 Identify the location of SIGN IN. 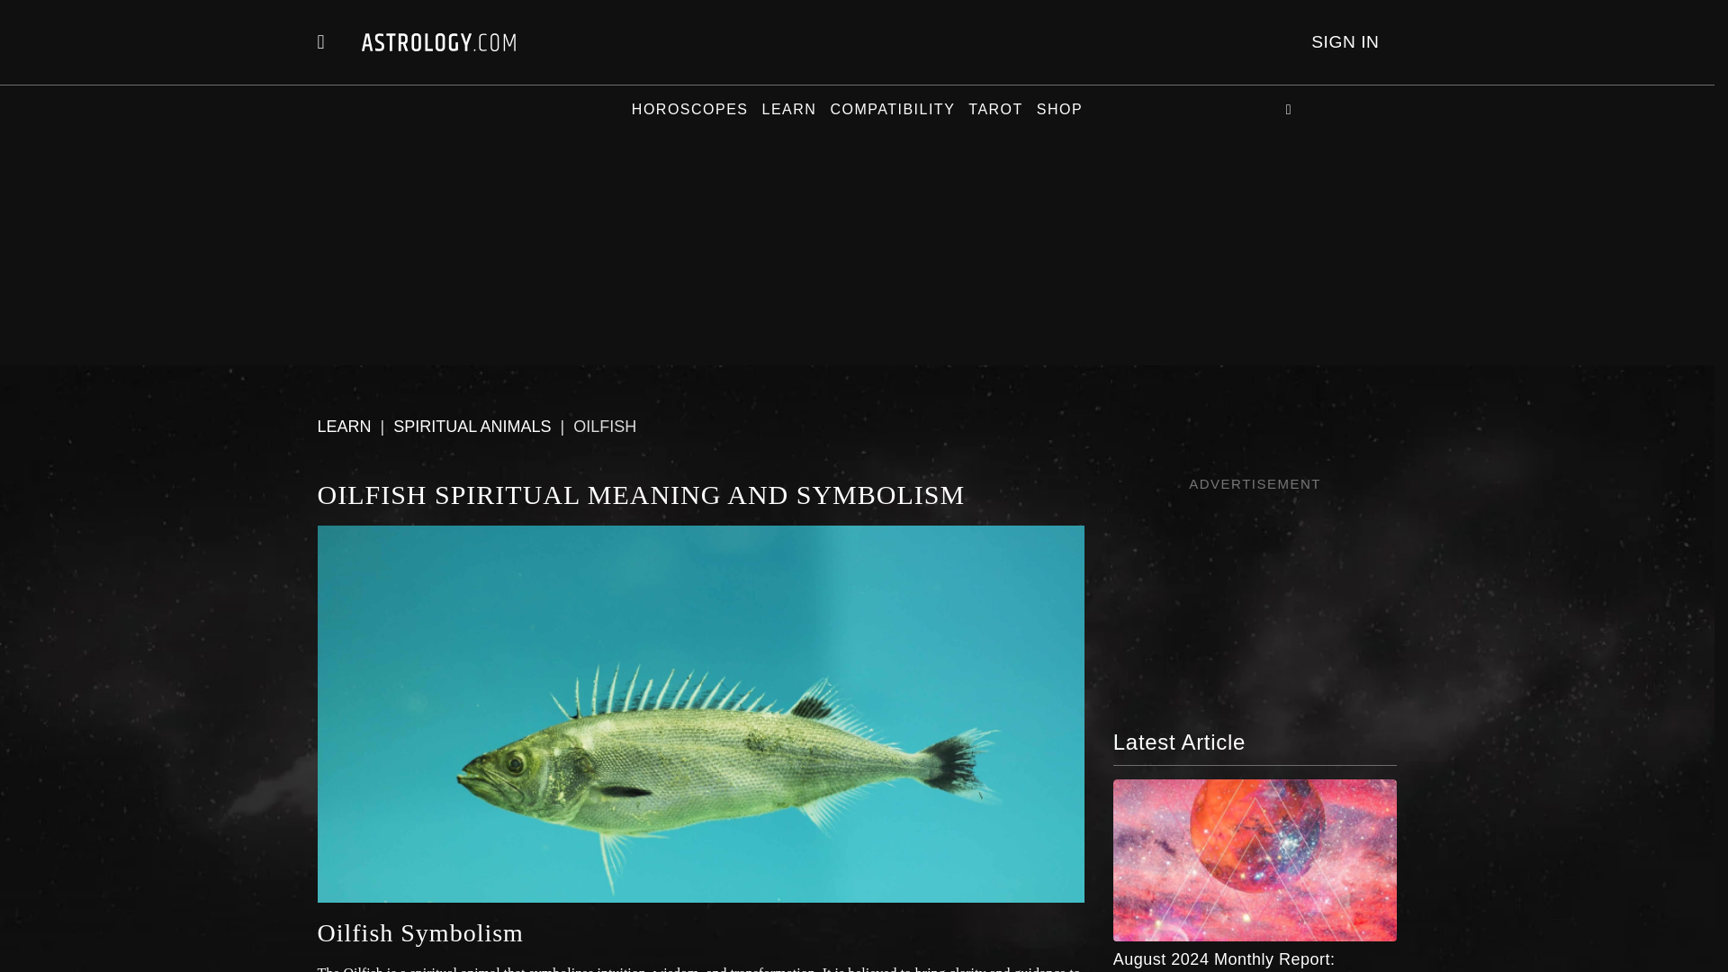
(1345, 41).